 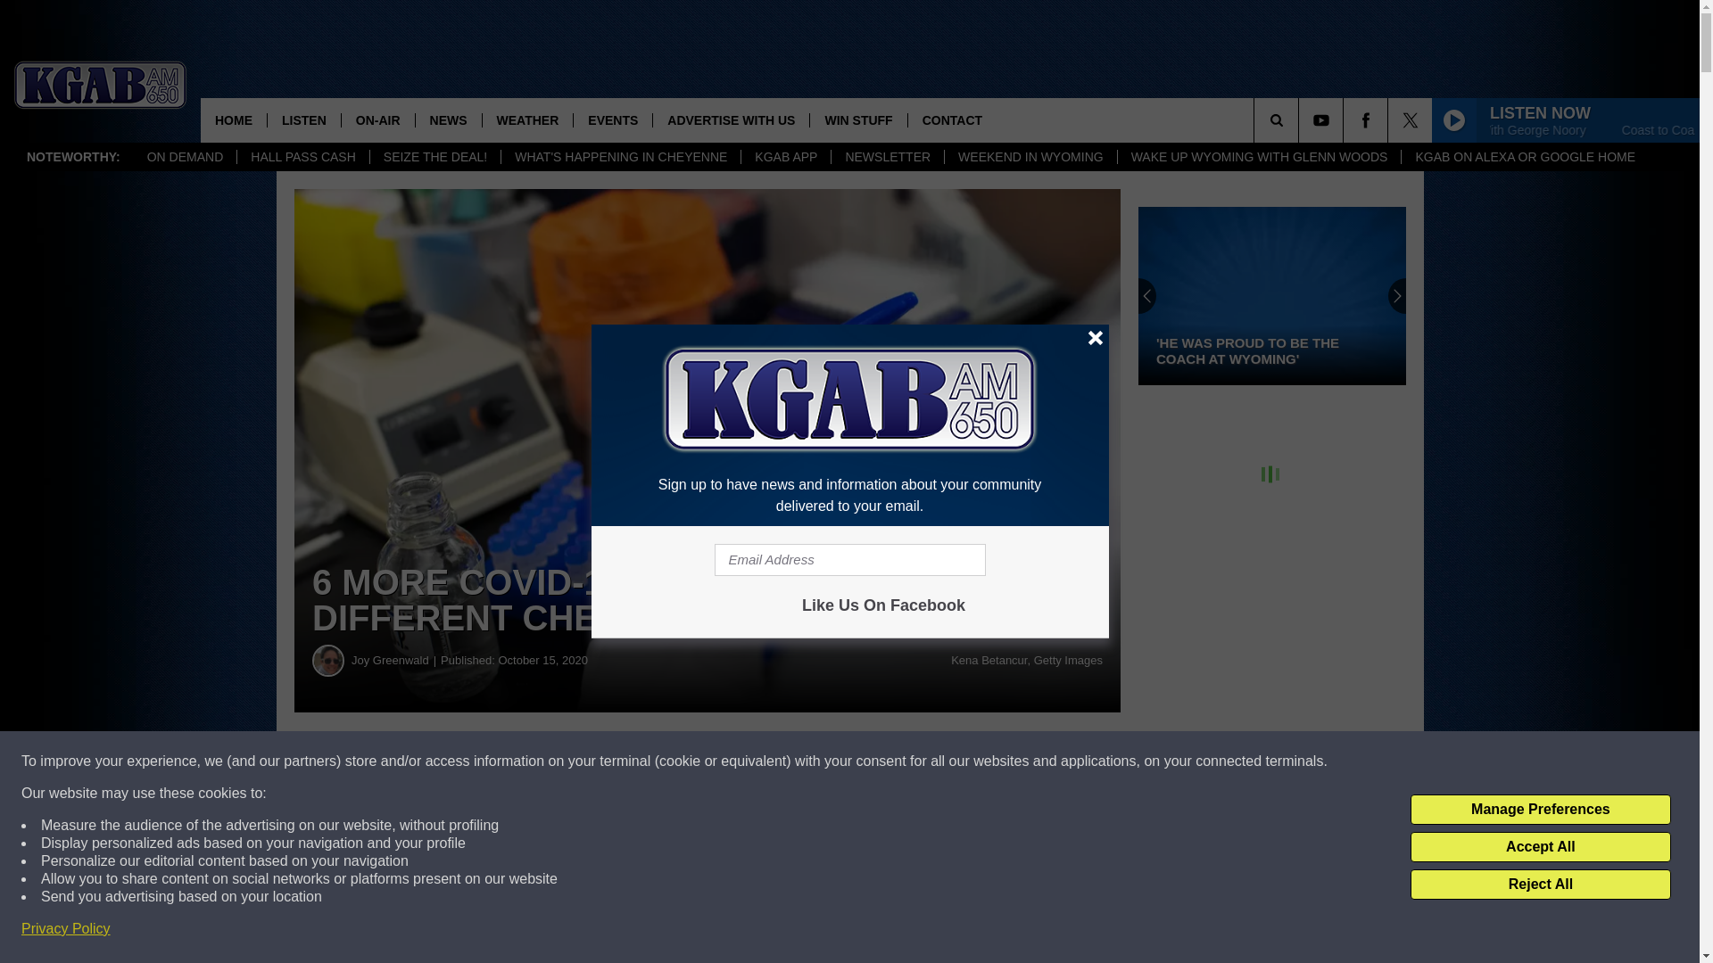 What do you see at coordinates (303, 119) in the screenshot?
I see `LISTEN` at bounding box center [303, 119].